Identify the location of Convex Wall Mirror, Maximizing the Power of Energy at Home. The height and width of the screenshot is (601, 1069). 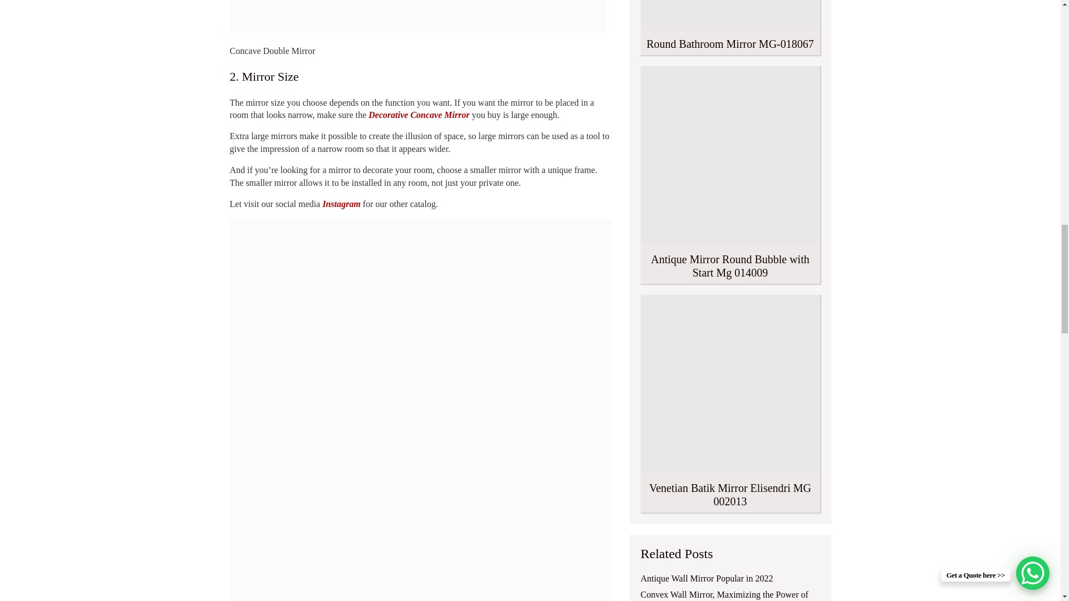
(730, 595).